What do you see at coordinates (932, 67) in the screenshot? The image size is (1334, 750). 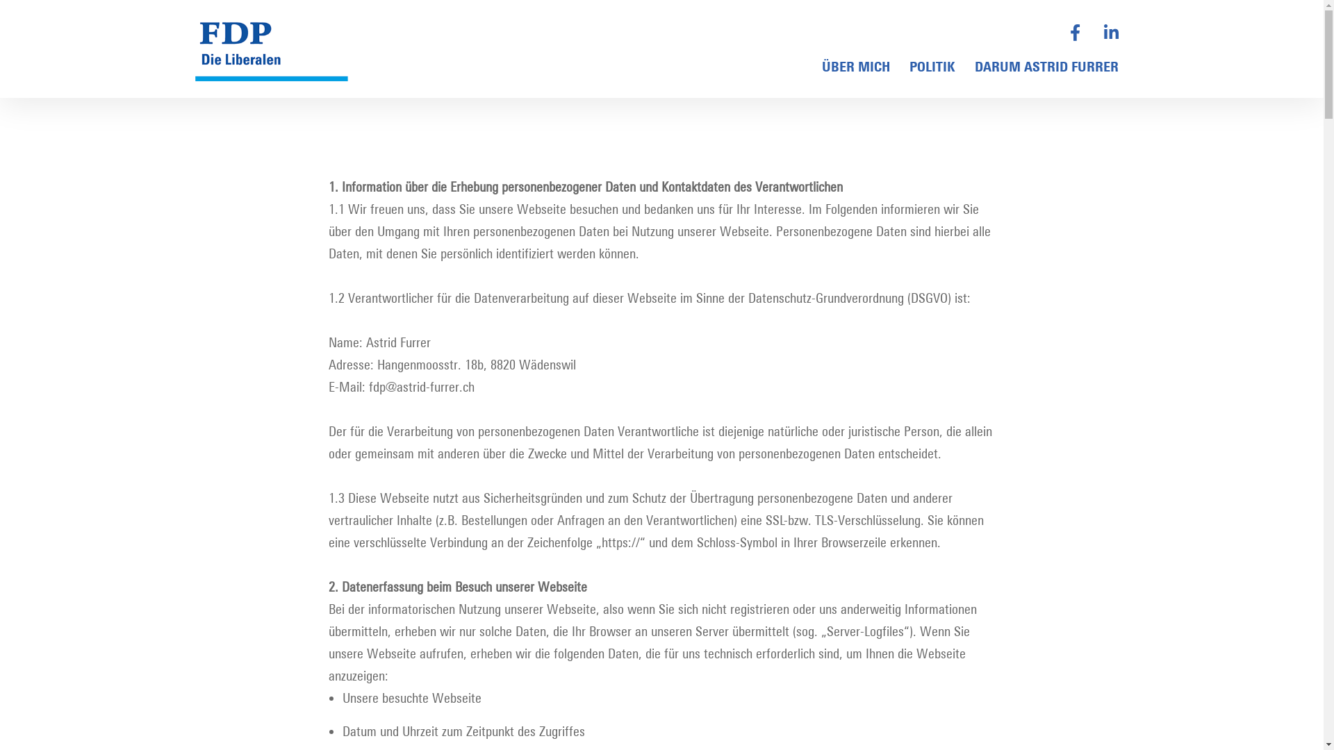 I see `POLITIK` at bounding box center [932, 67].